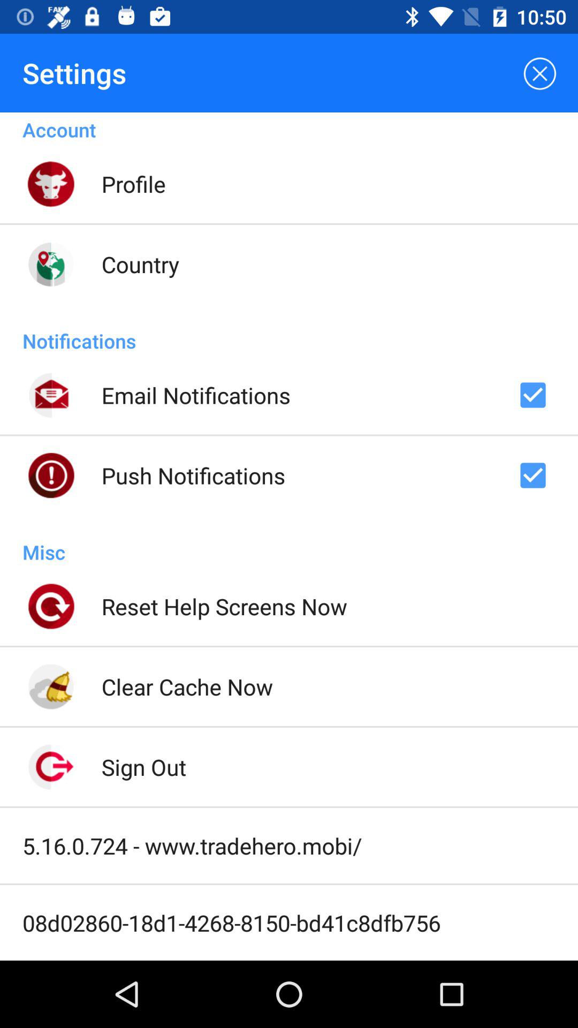 This screenshot has width=578, height=1028. What do you see at coordinates (224, 606) in the screenshot?
I see `turn on icon above the clear cache now` at bounding box center [224, 606].